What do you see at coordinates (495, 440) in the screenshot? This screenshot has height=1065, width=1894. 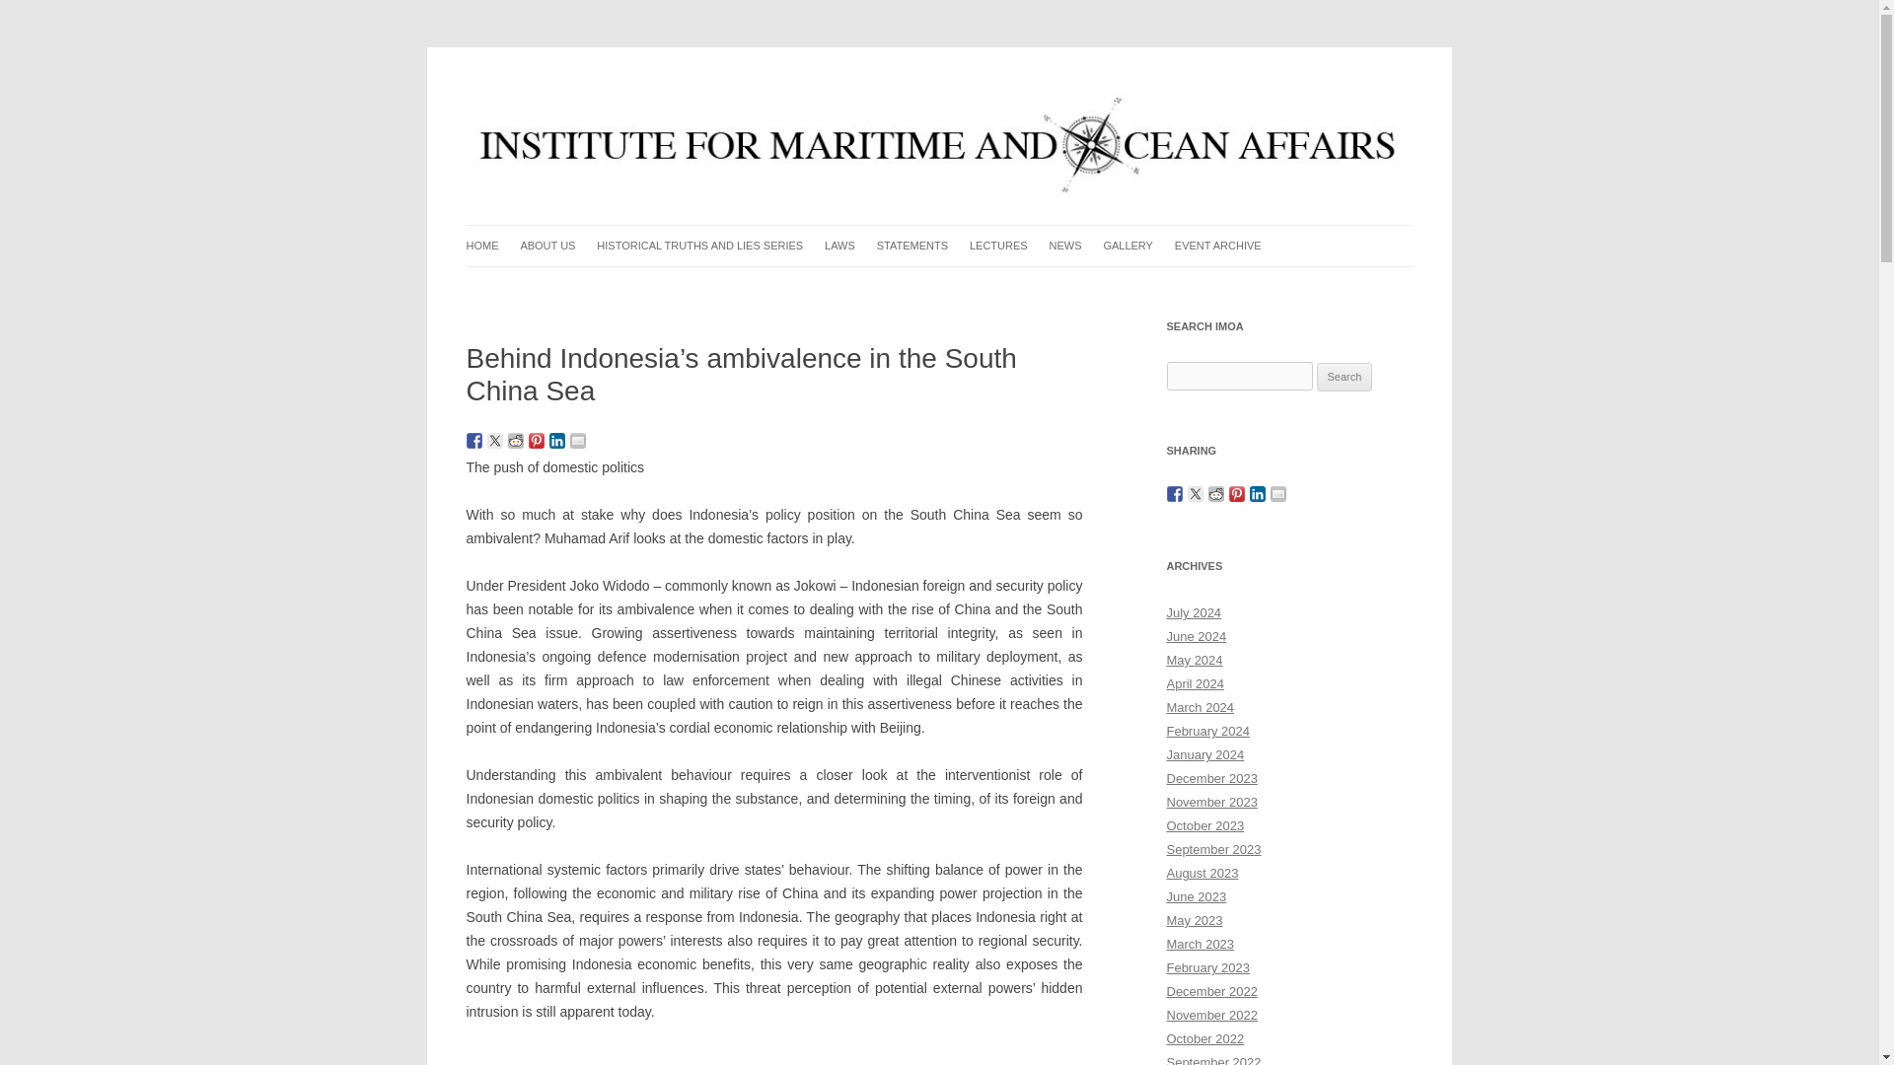 I see `Share on Twitter` at bounding box center [495, 440].